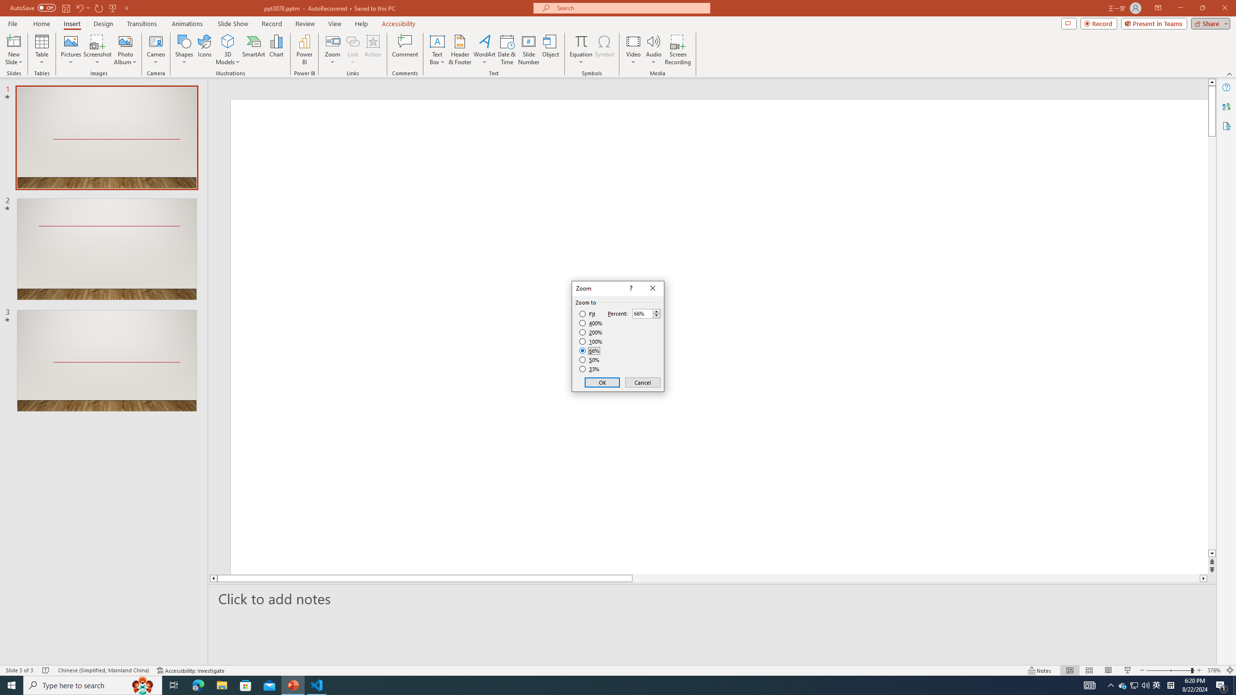 The image size is (1236, 695). Describe the element at coordinates (1212, 346) in the screenshot. I see `Page down` at that location.